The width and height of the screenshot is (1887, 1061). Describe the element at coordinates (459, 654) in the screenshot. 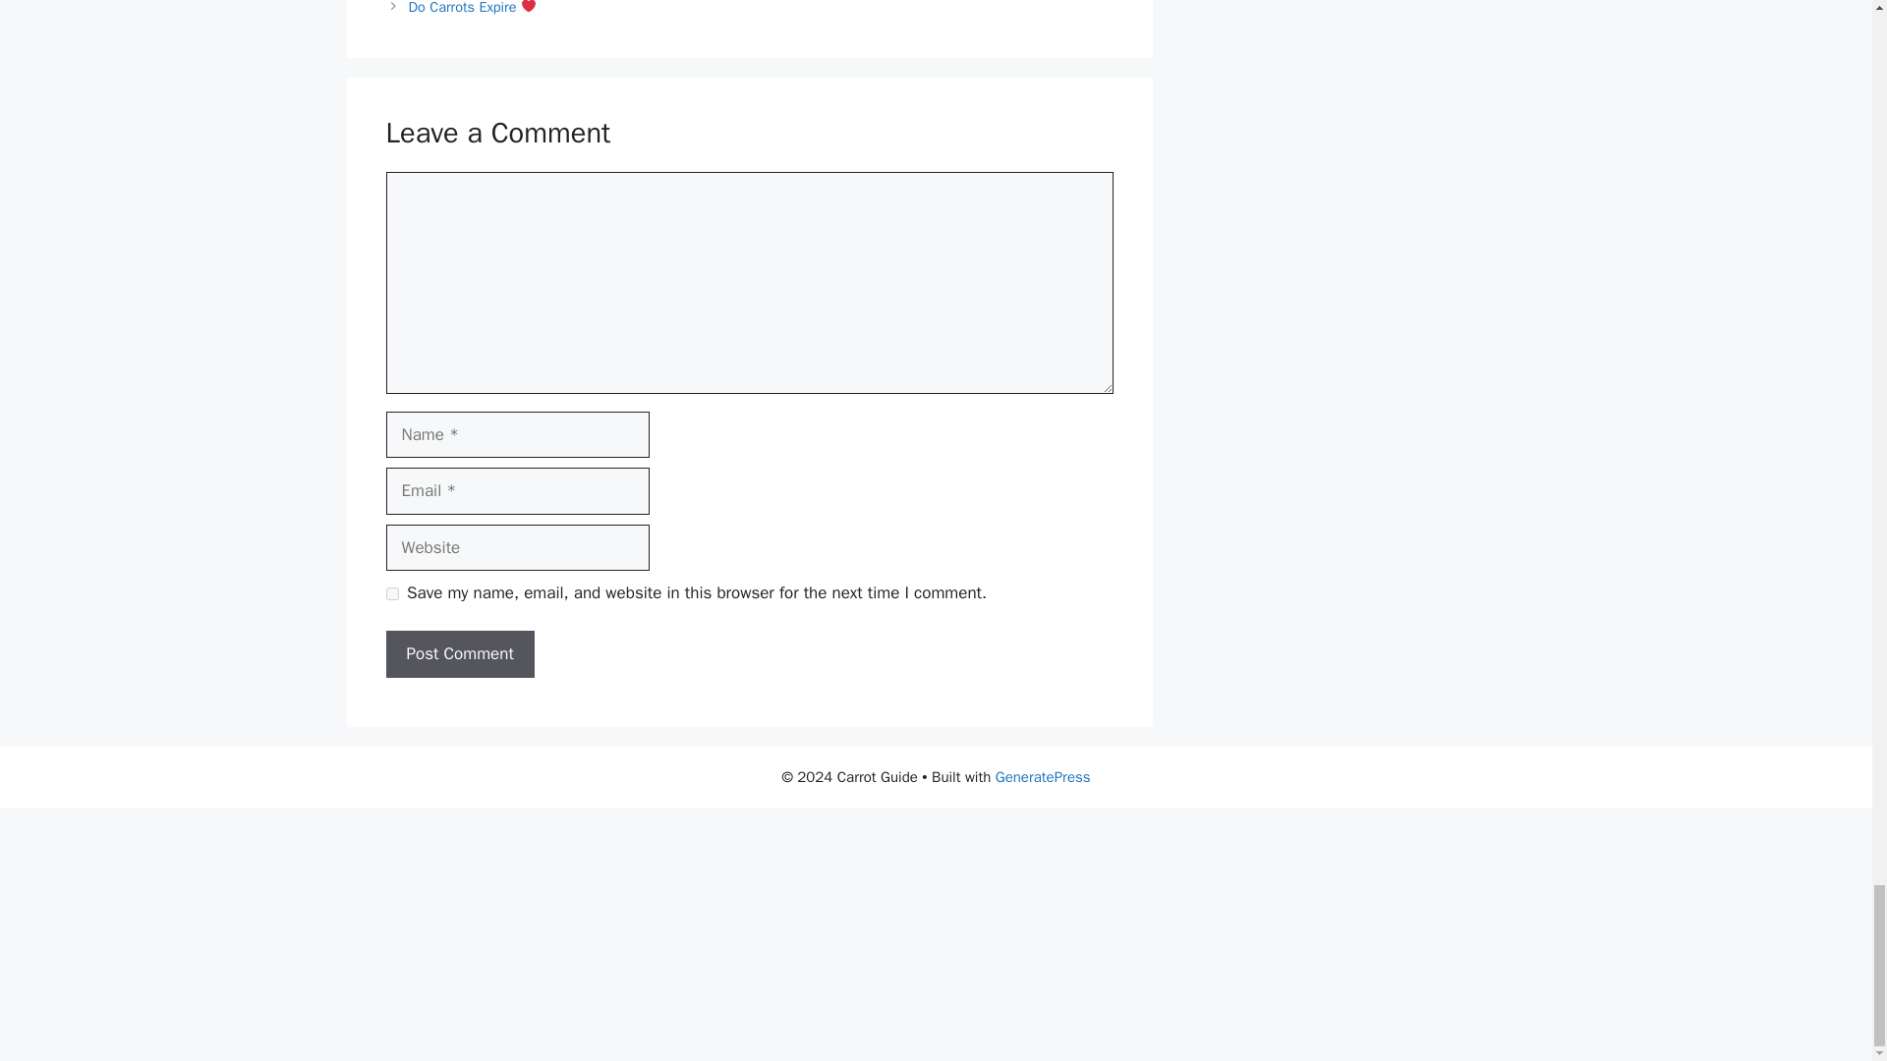

I see `Post Comment` at that location.